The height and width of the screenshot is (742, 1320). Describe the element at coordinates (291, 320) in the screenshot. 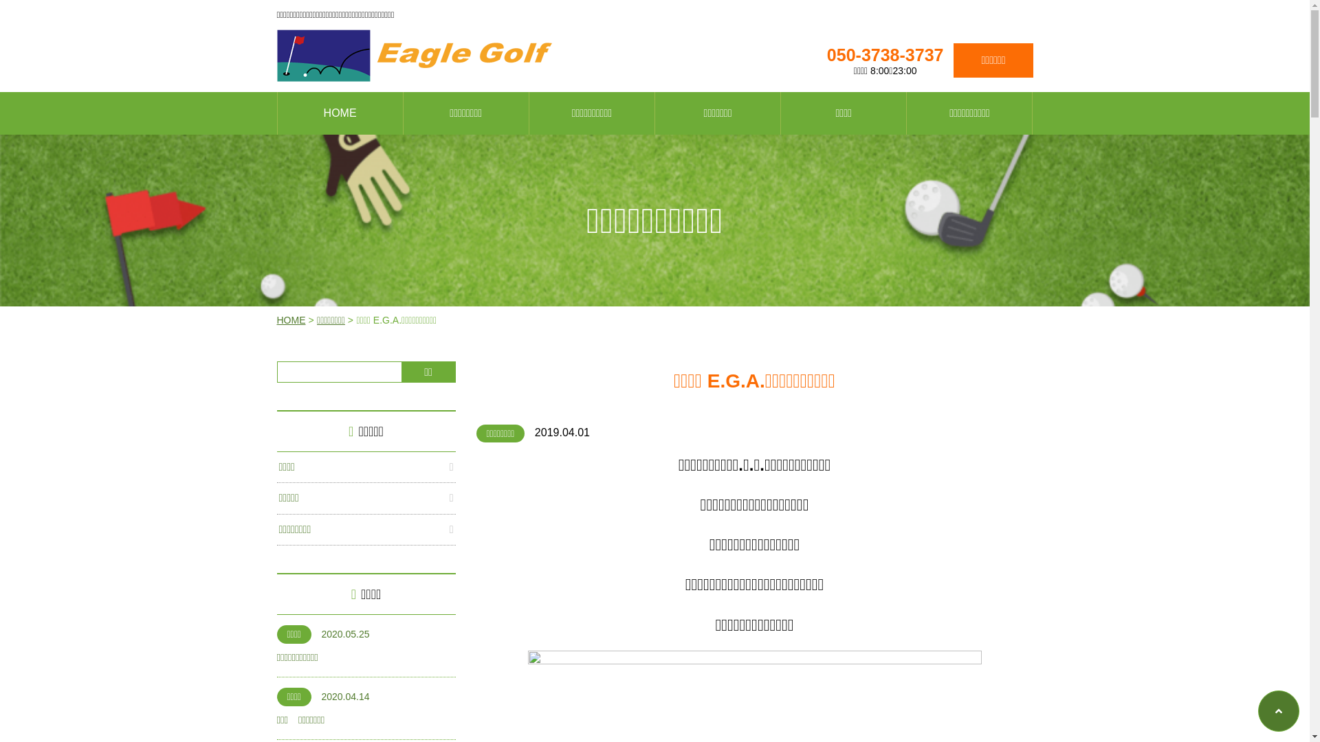

I see `HOME` at that location.